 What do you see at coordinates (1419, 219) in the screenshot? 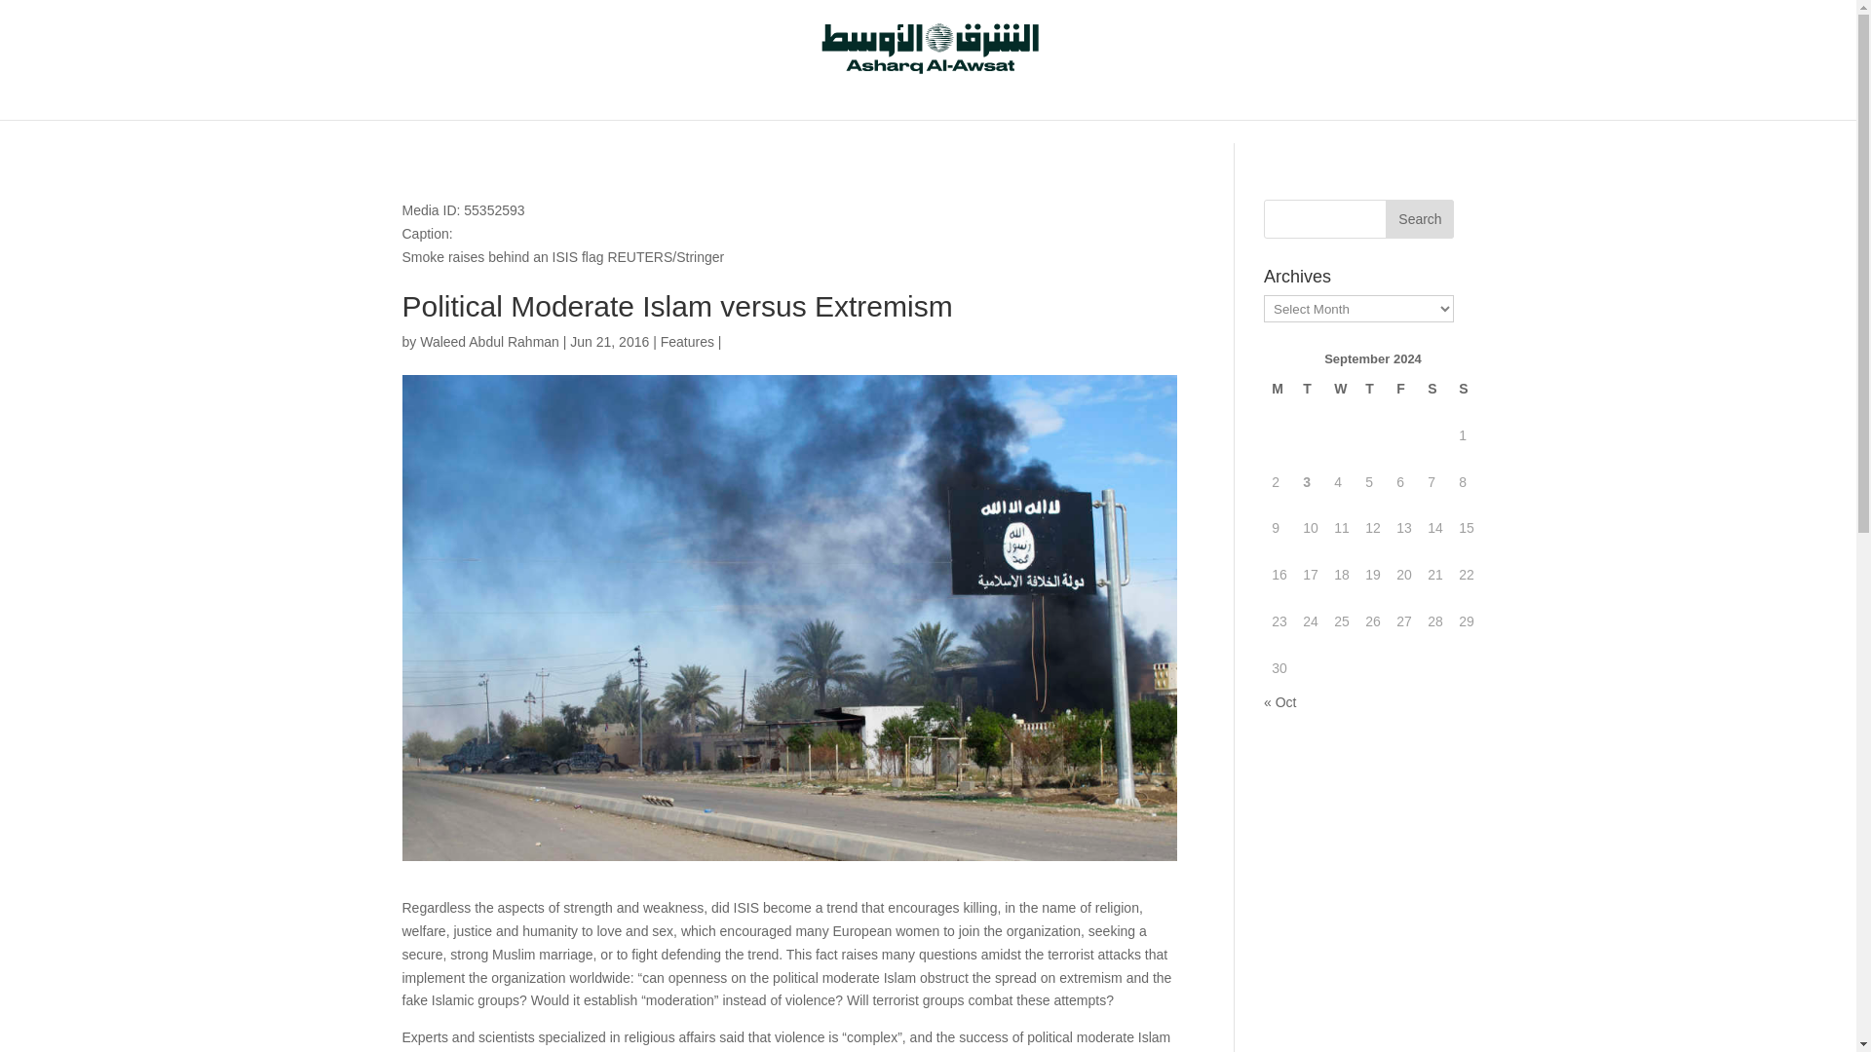
I see `Search` at bounding box center [1419, 219].